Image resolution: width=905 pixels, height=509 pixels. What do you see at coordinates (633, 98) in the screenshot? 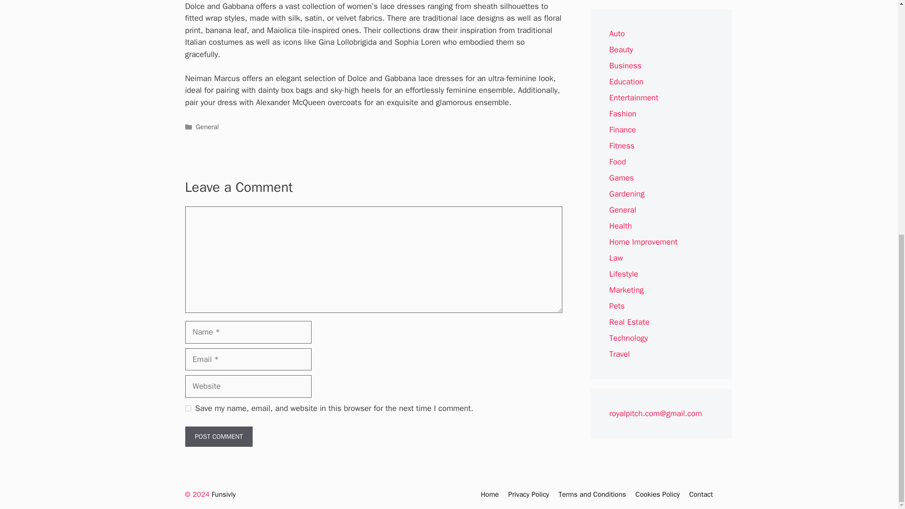
I see `Entertainment` at bounding box center [633, 98].